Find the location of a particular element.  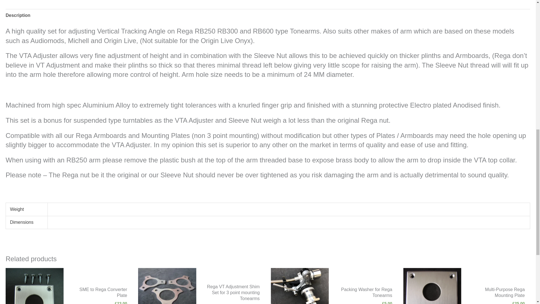

Description is located at coordinates (18, 15).